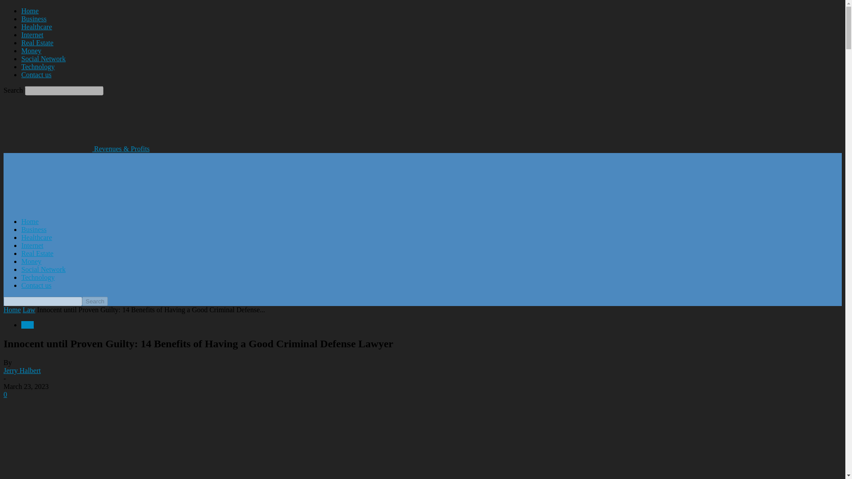 The width and height of the screenshot is (852, 479). Describe the element at coordinates (32, 245) in the screenshot. I see `Internet` at that location.